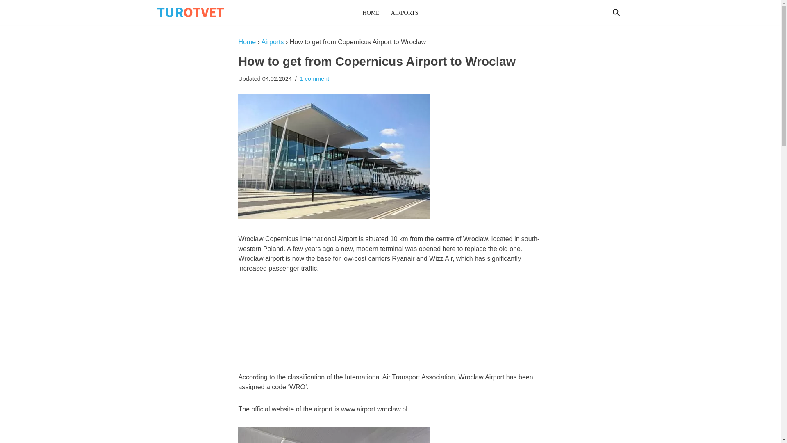 The image size is (787, 443). What do you see at coordinates (247, 42) in the screenshot?
I see `Home` at bounding box center [247, 42].